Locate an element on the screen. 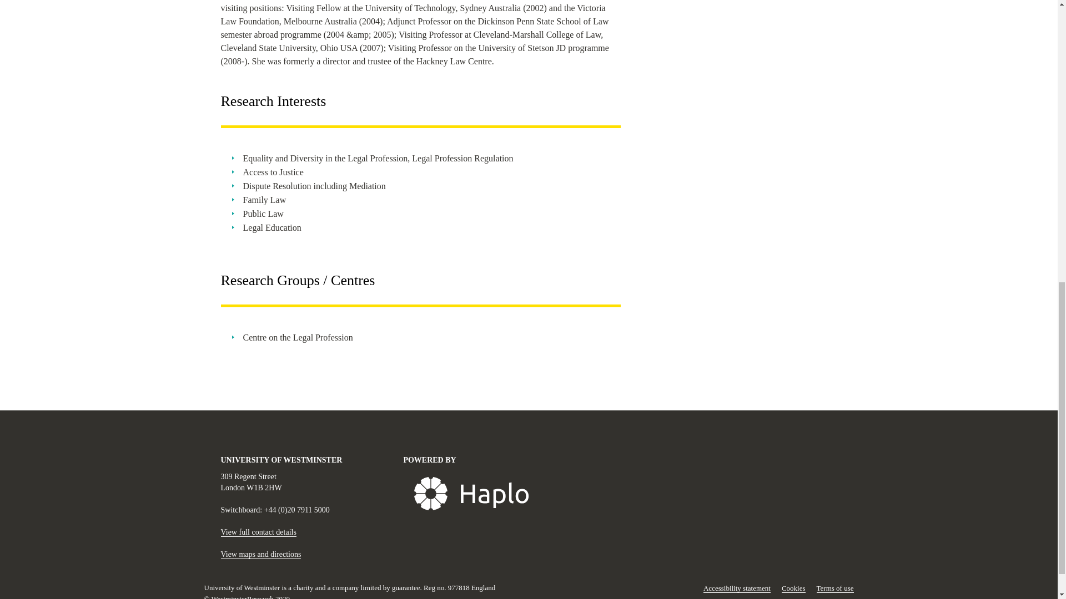 The image size is (1066, 599). View maps and directions is located at coordinates (261, 555).